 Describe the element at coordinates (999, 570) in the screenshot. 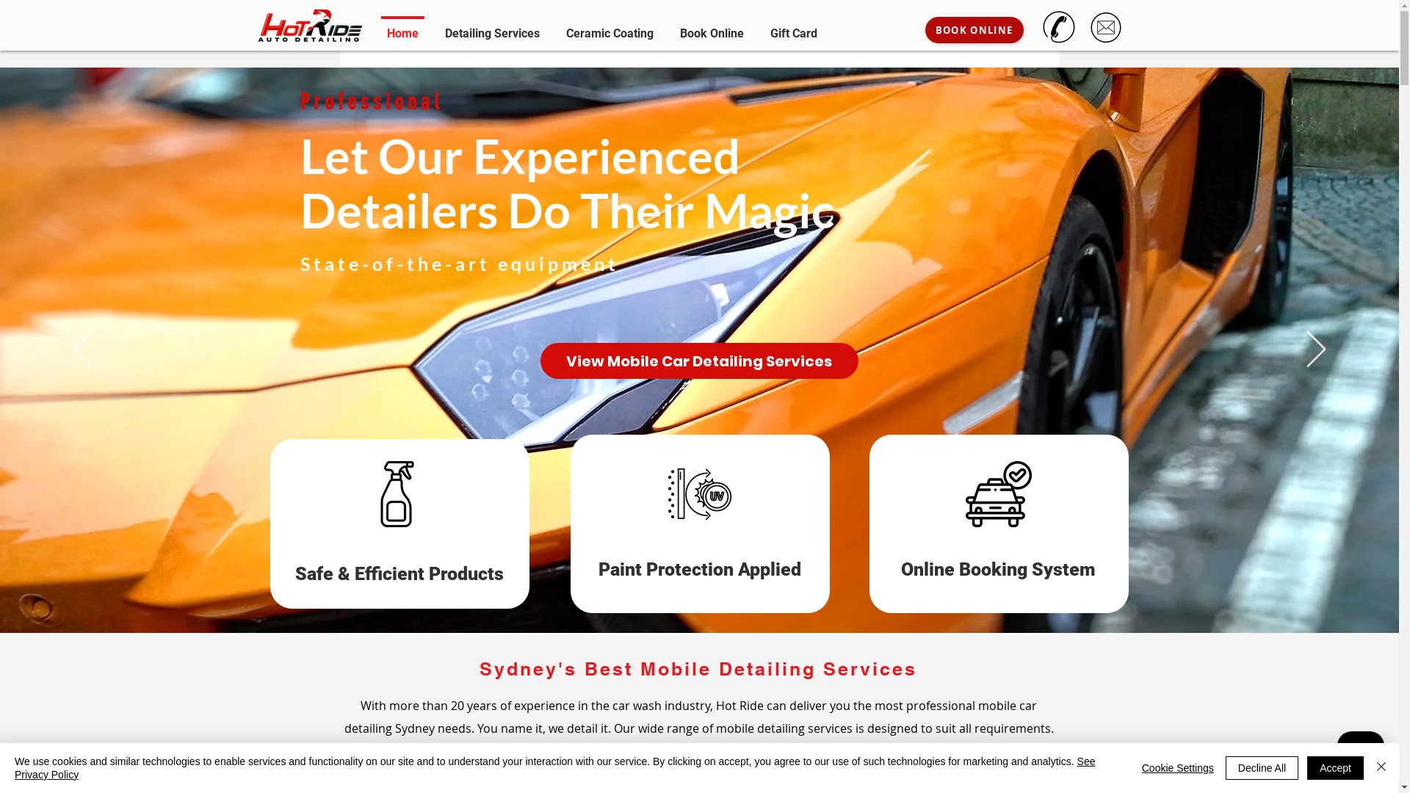

I see `Online Booking System` at that location.